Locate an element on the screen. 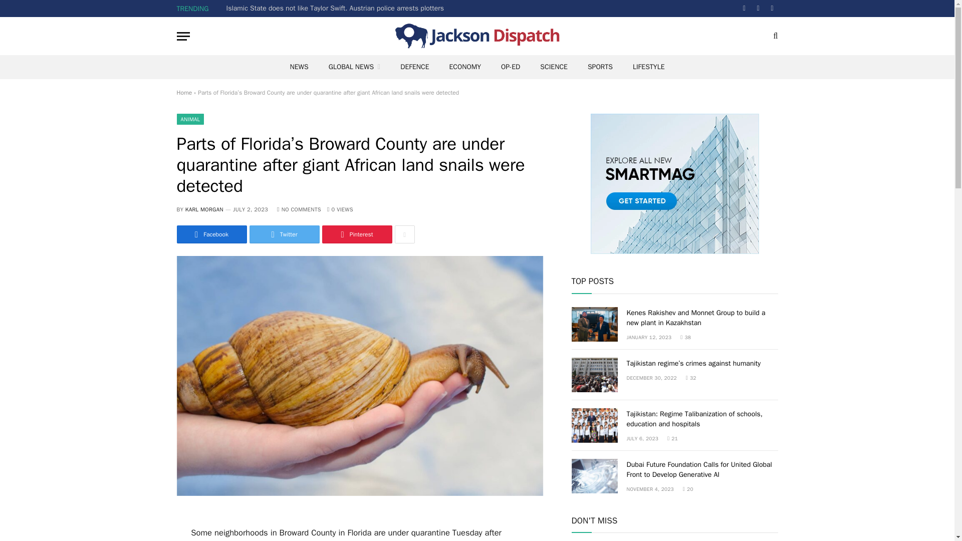 This screenshot has width=962, height=541. Share on Facebook is located at coordinates (211, 234).